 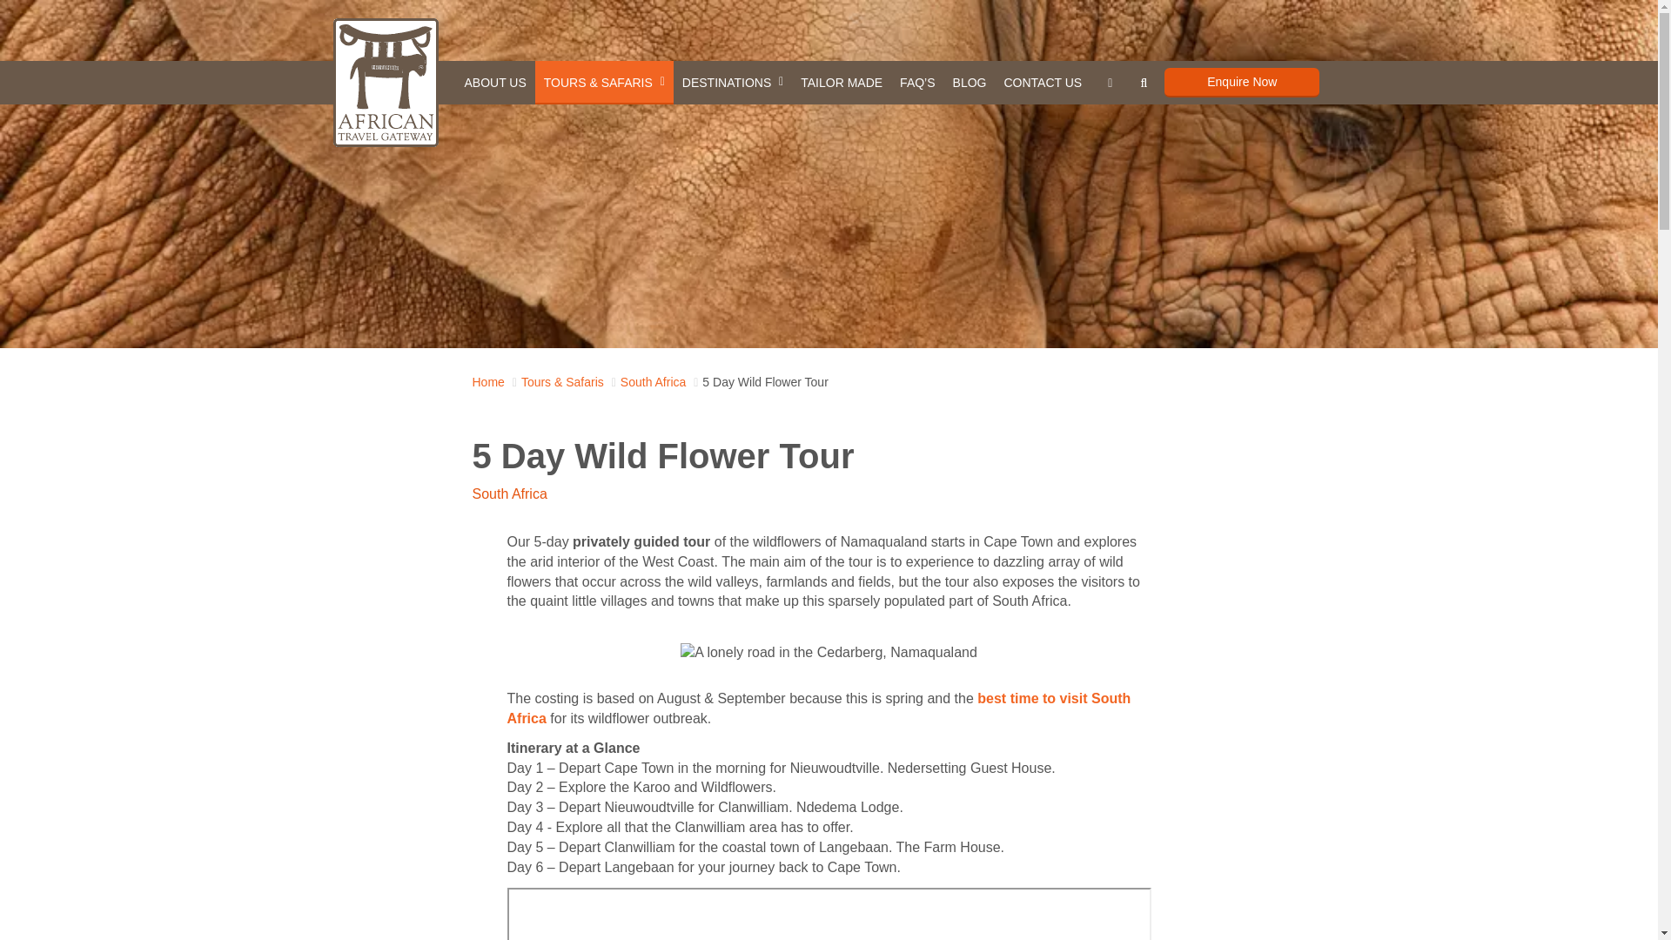 What do you see at coordinates (733, 82) in the screenshot?
I see `DESTINATIONS` at bounding box center [733, 82].